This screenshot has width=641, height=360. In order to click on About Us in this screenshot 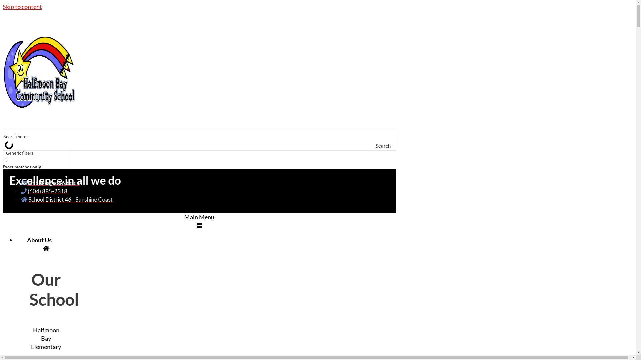, I will do `click(39, 240)`.